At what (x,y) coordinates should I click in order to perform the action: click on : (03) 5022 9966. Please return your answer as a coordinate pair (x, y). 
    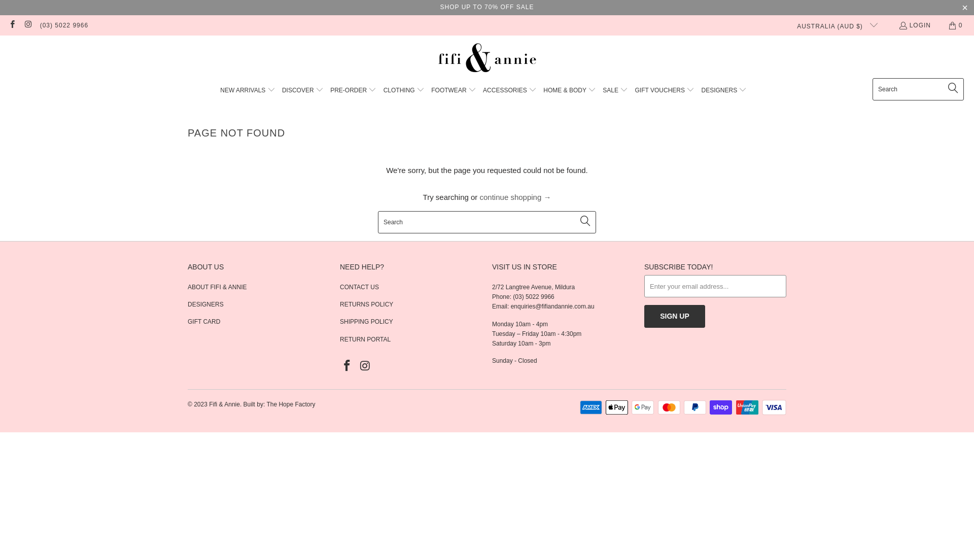
    Looking at the image, I should click on (532, 297).